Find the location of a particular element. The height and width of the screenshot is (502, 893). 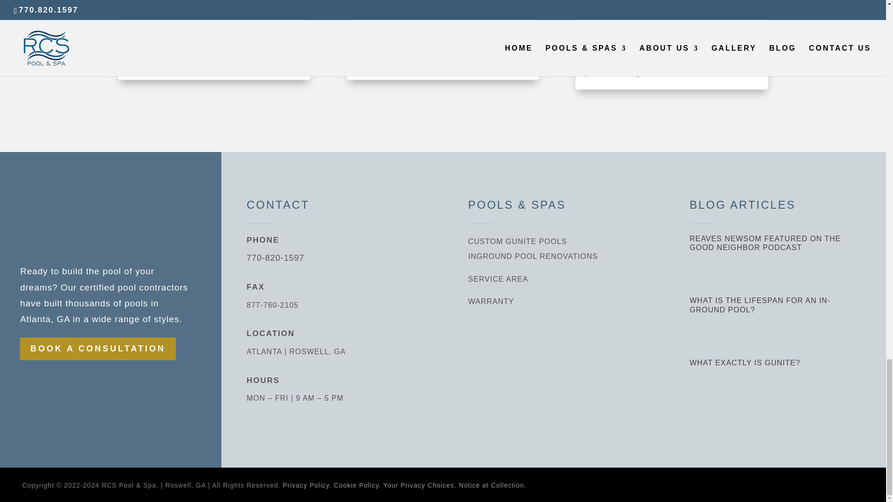

Privacy Policy is located at coordinates (307, 485).